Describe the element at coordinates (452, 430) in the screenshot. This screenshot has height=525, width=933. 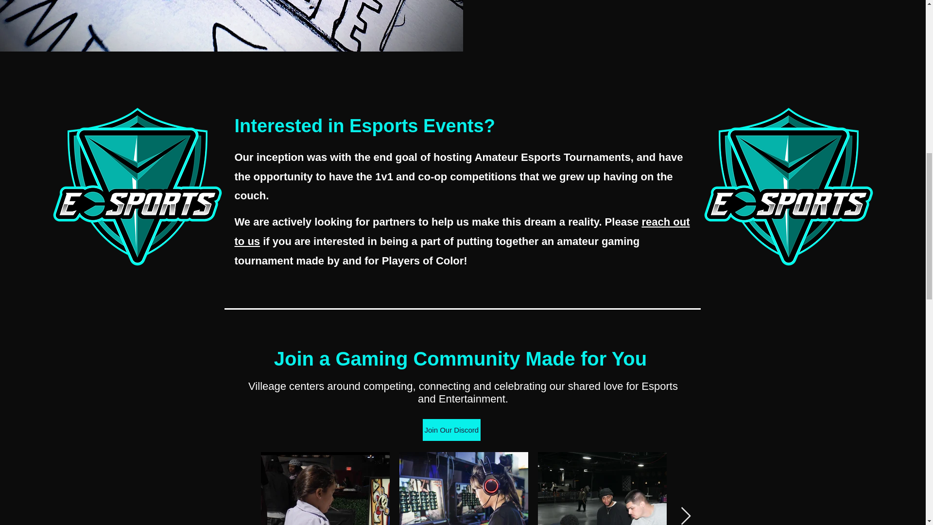
I see `Join Our Discord` at that location.